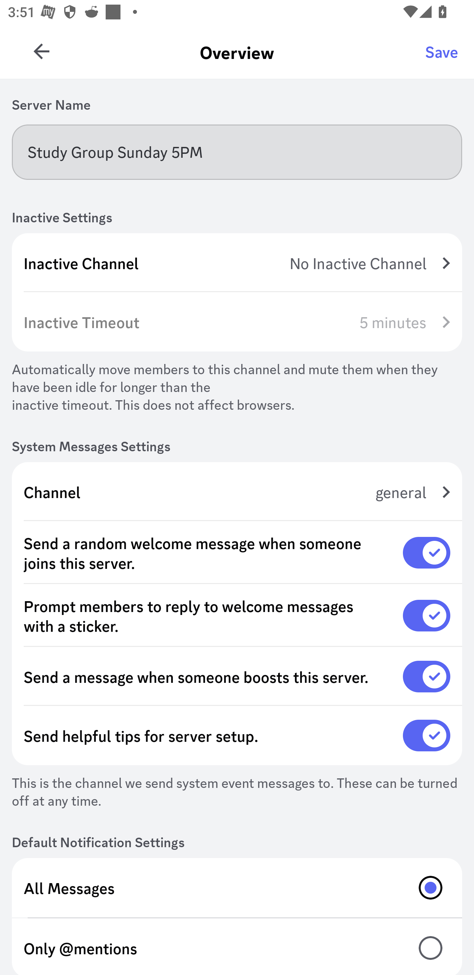  What do you see at coordinates (41, 47) in the screenshot?
I see `  Study Group SG` at bounding box center [41, 47].